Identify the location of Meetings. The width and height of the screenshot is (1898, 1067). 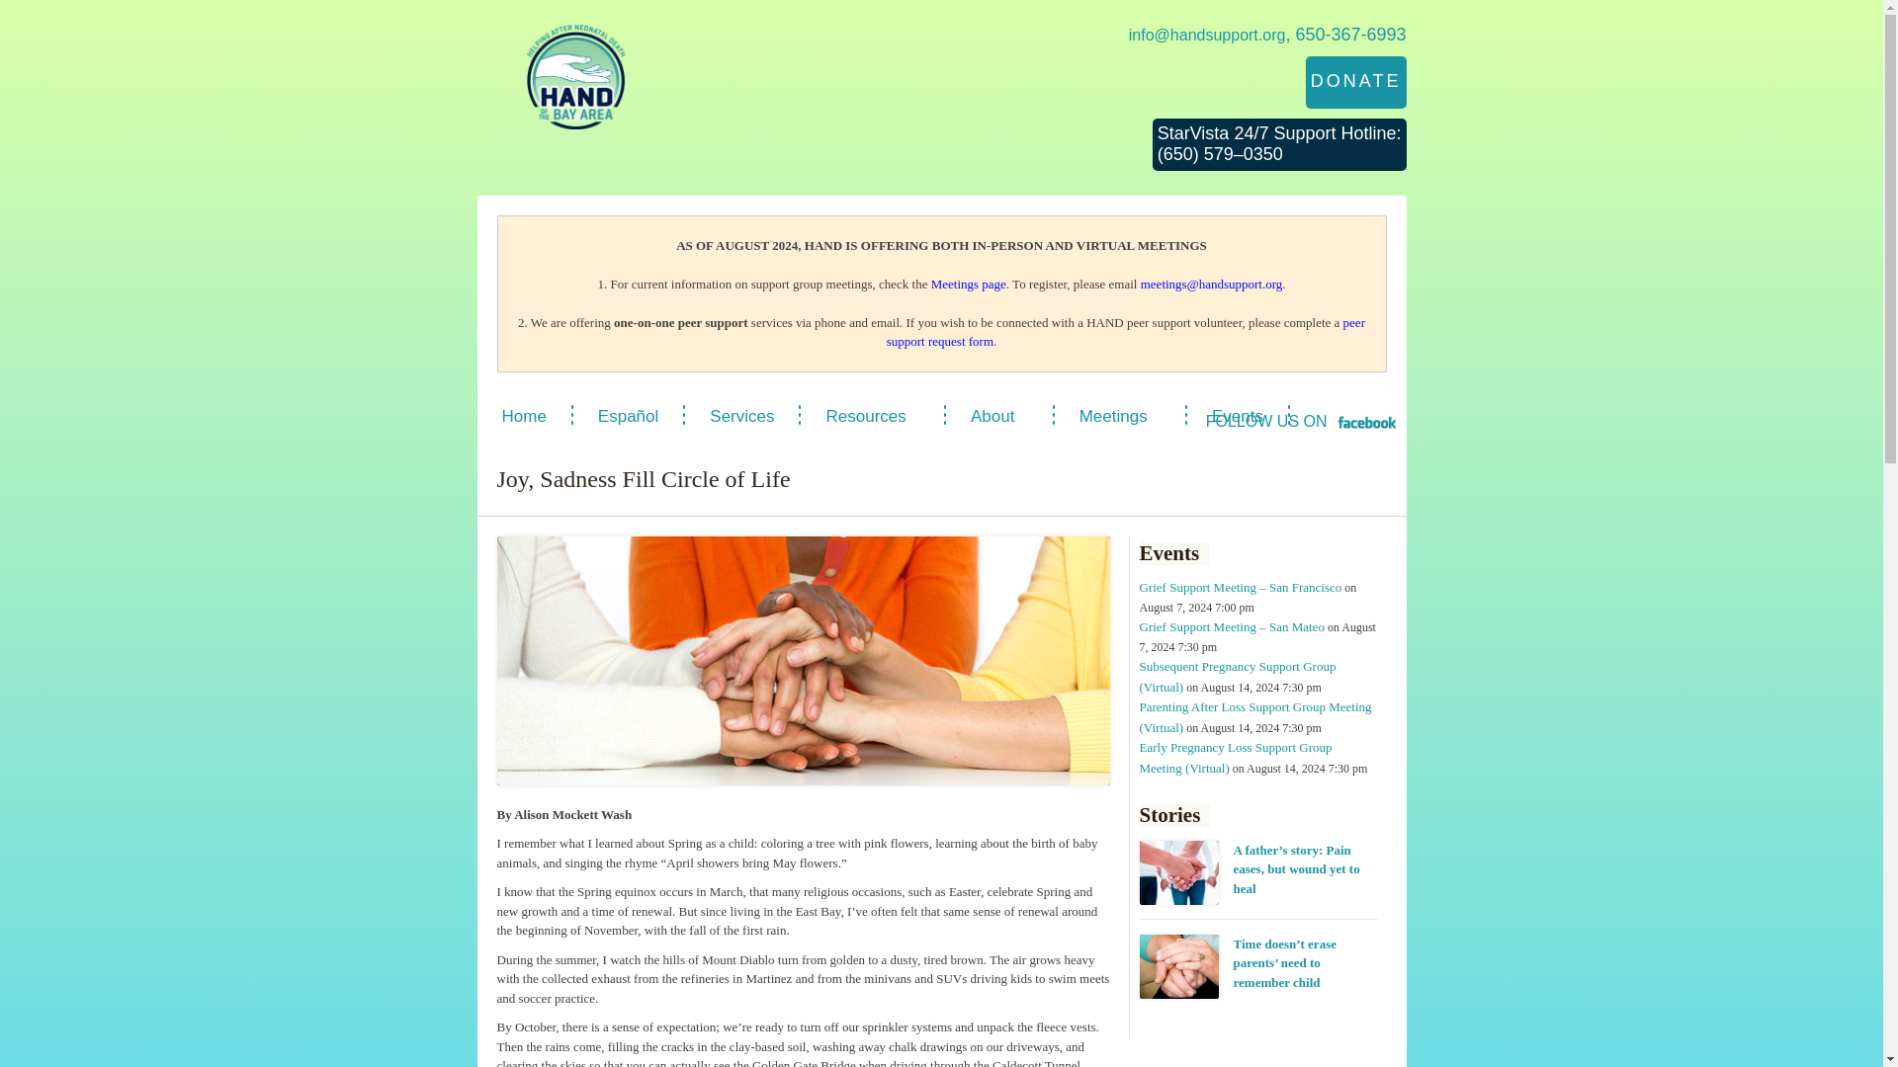
(1119, 417).